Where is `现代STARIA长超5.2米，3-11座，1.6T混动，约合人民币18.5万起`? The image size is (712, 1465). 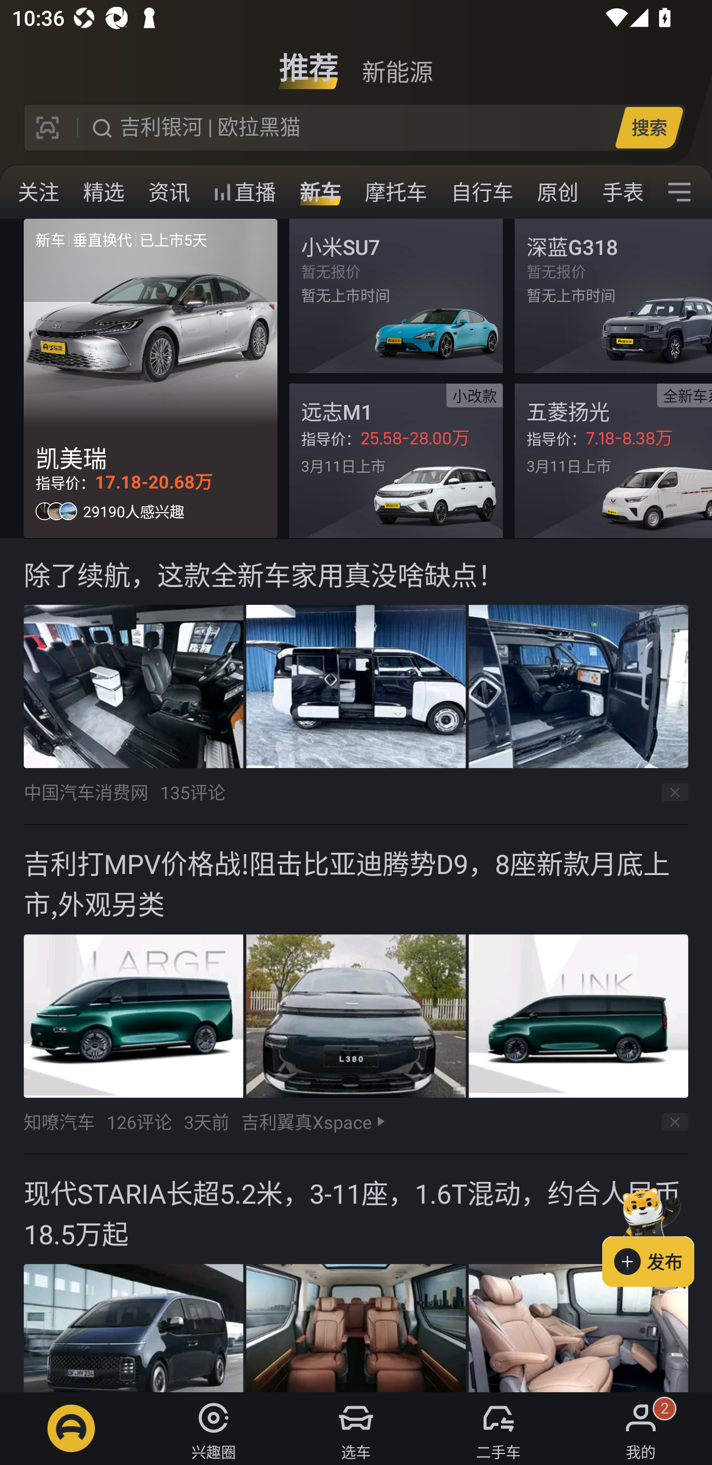
现代STARIA长超5.2米，3-11座，1.6T混动，约合人民币18.5万起 is located at coordinates (356, 1273).